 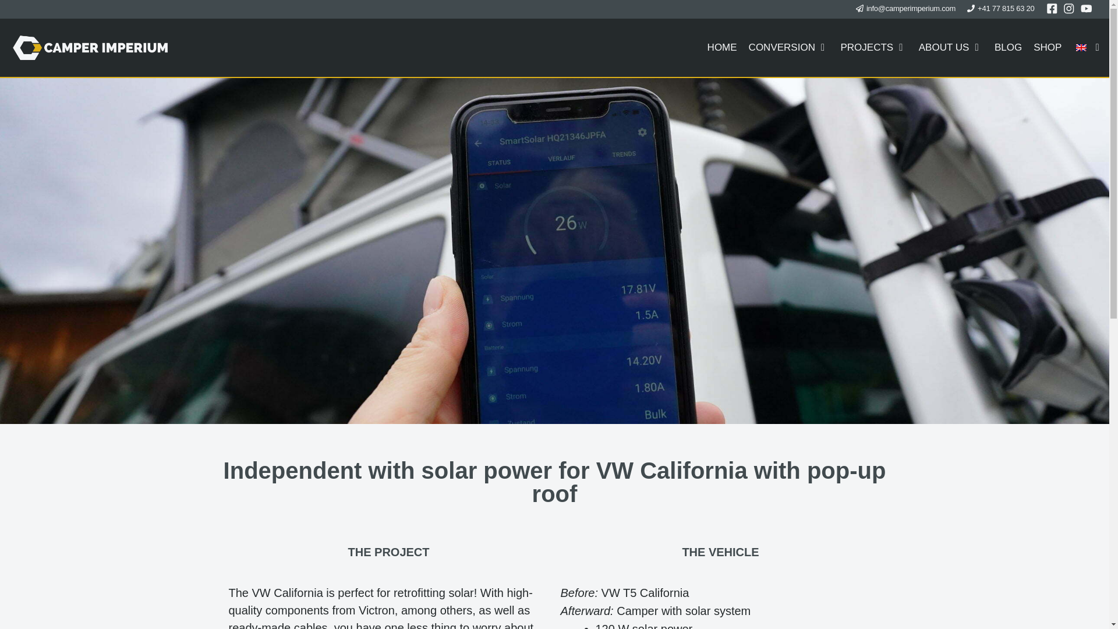 I want to click on PROJECTS, so click(x=874, y=48).